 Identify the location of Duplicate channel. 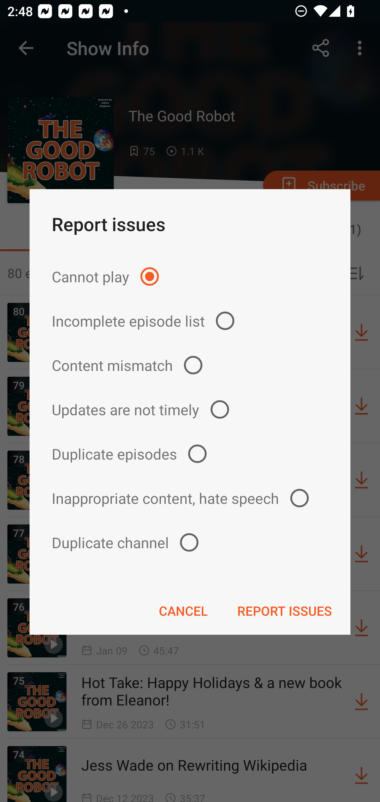
(190, 542).